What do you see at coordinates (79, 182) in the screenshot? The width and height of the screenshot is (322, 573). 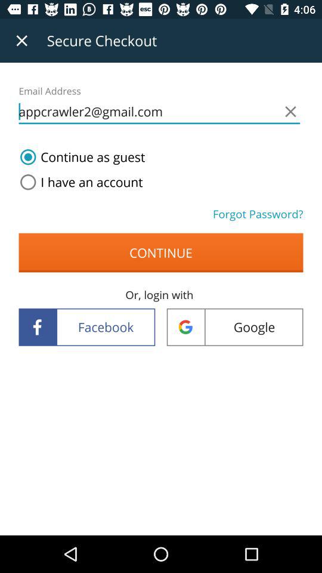 I see `choose the item next to forgot password?` at bounding box center [79, 182].